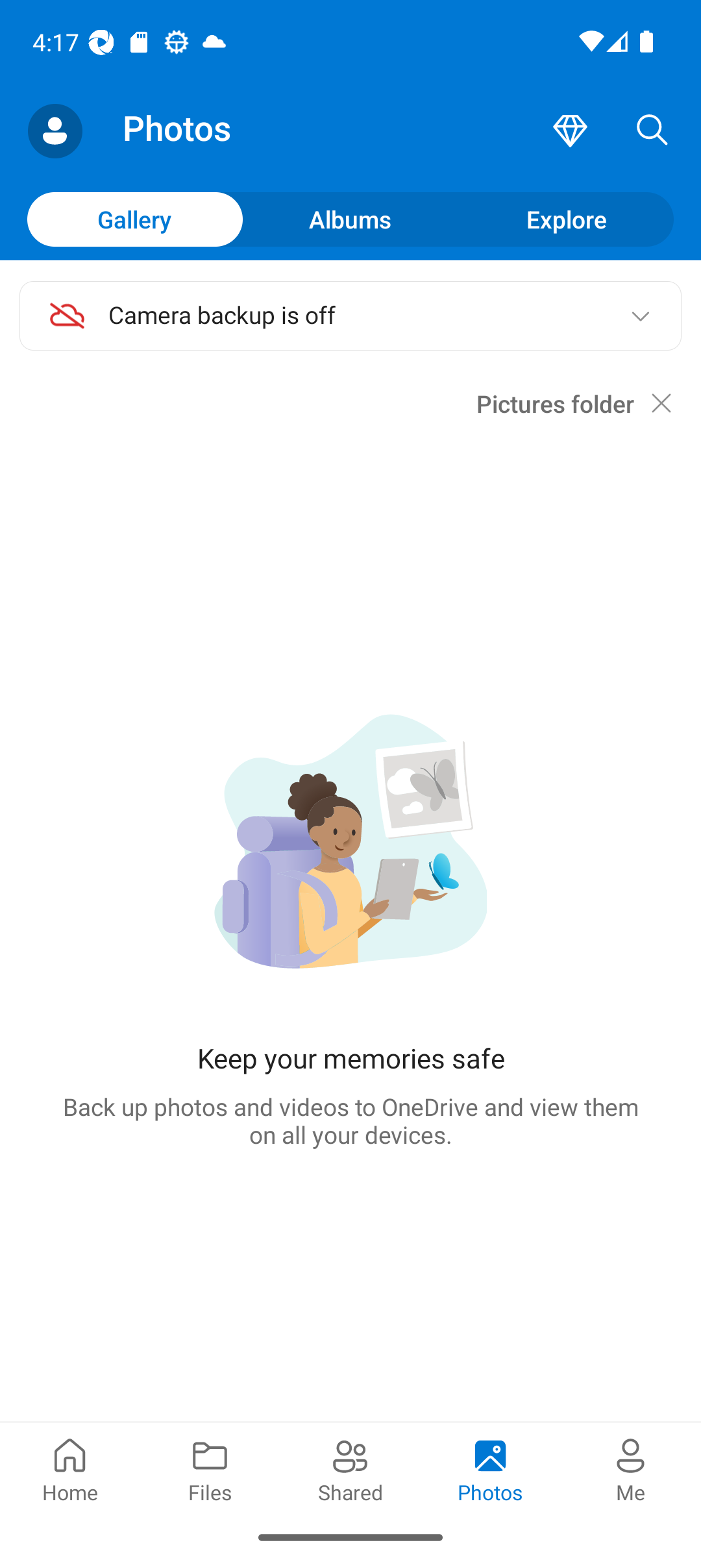  What do you see at coordinates (55, 131) in the screenshot?
I see `Account switcher` at bounding box center [55, 131].